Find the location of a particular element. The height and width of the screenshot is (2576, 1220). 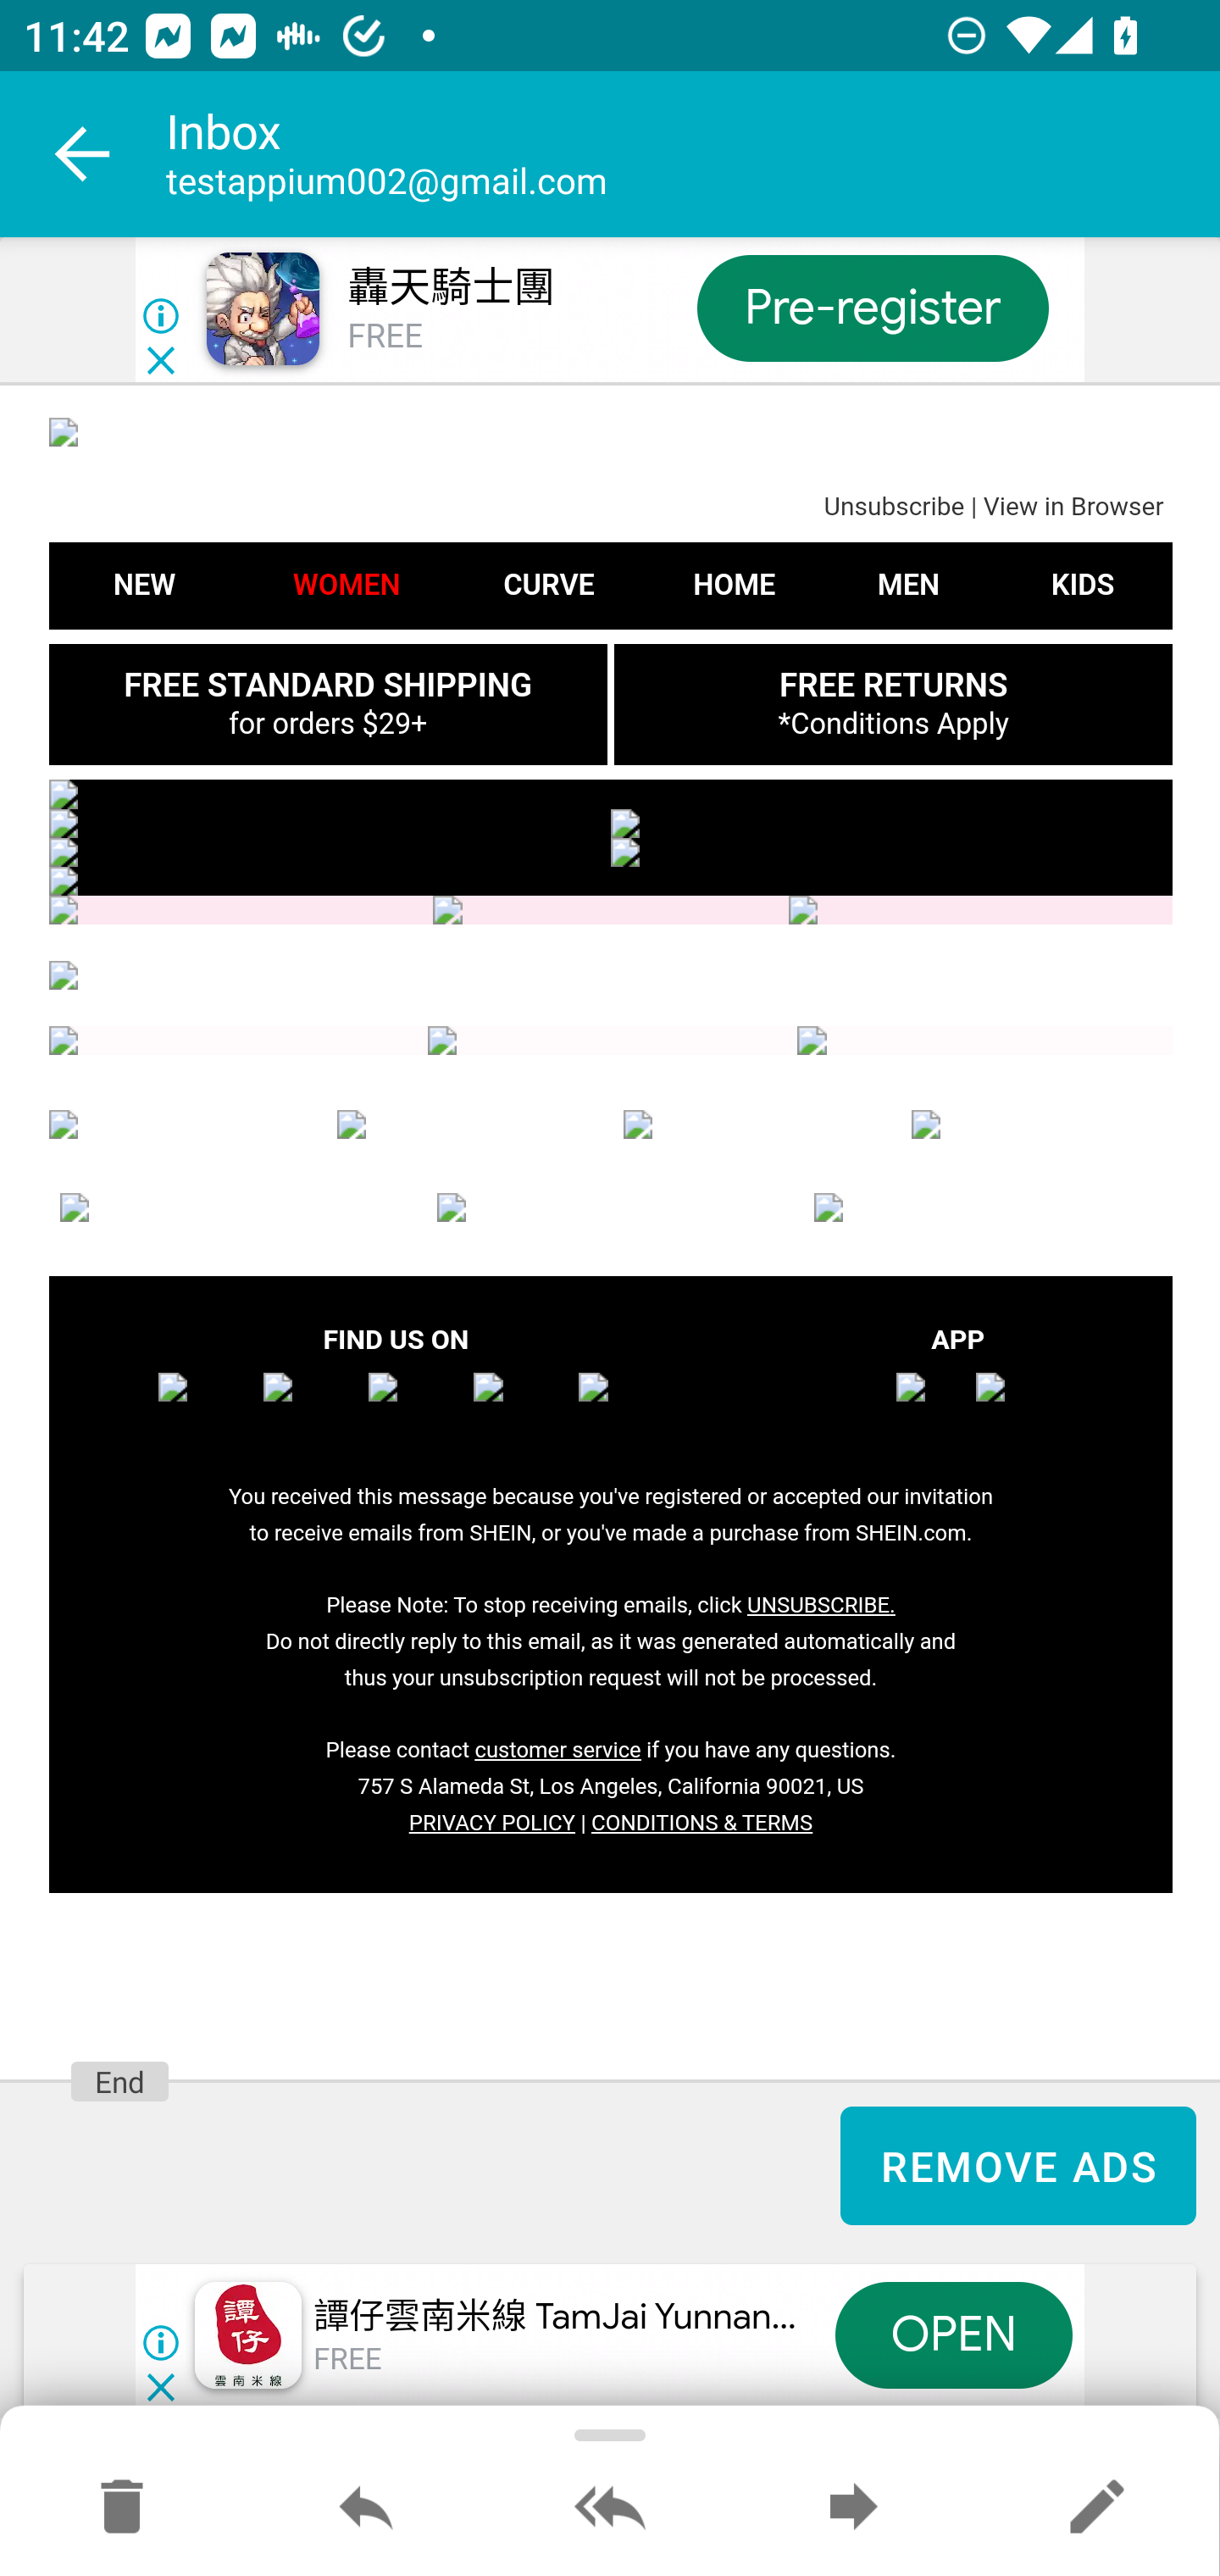

SHOP THE SALE is located at coordinates (610, 793).